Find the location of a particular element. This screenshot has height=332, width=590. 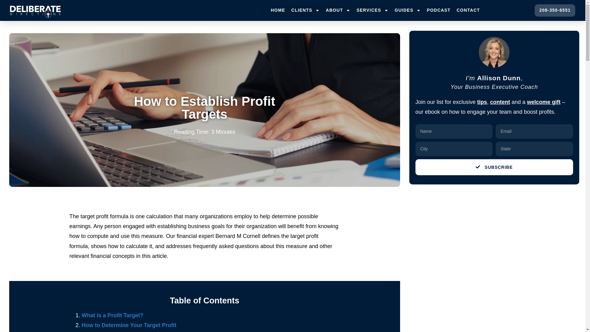

PODCAST is located at coordinates (439, 10).